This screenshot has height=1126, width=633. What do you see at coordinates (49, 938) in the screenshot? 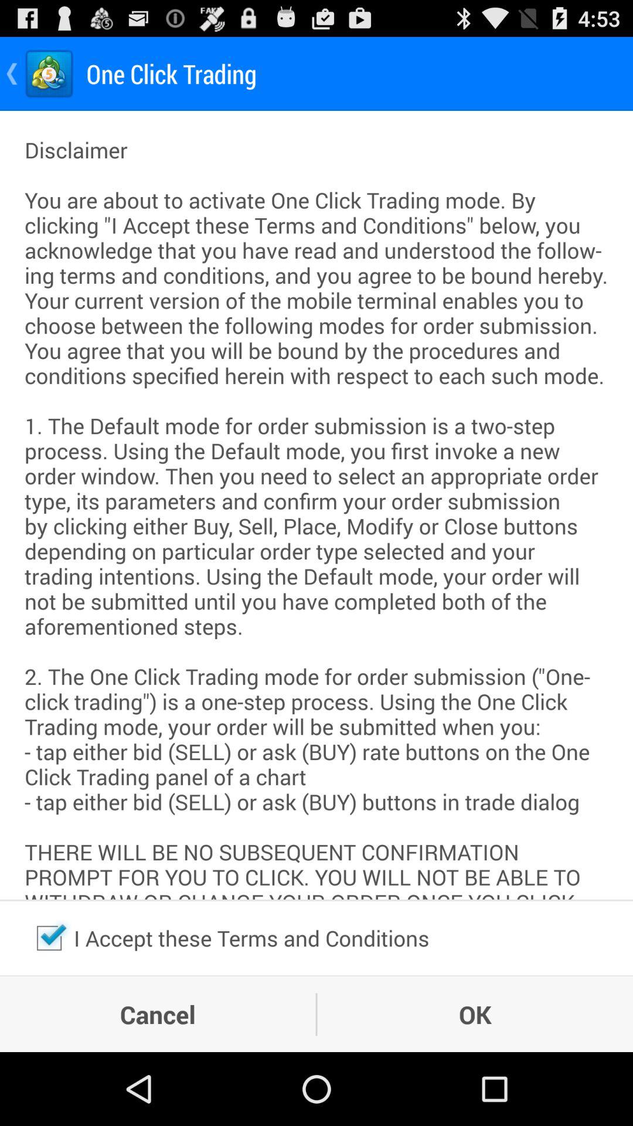
I see `launch icon next to the i accept these item` at bounding box center [49, 938].